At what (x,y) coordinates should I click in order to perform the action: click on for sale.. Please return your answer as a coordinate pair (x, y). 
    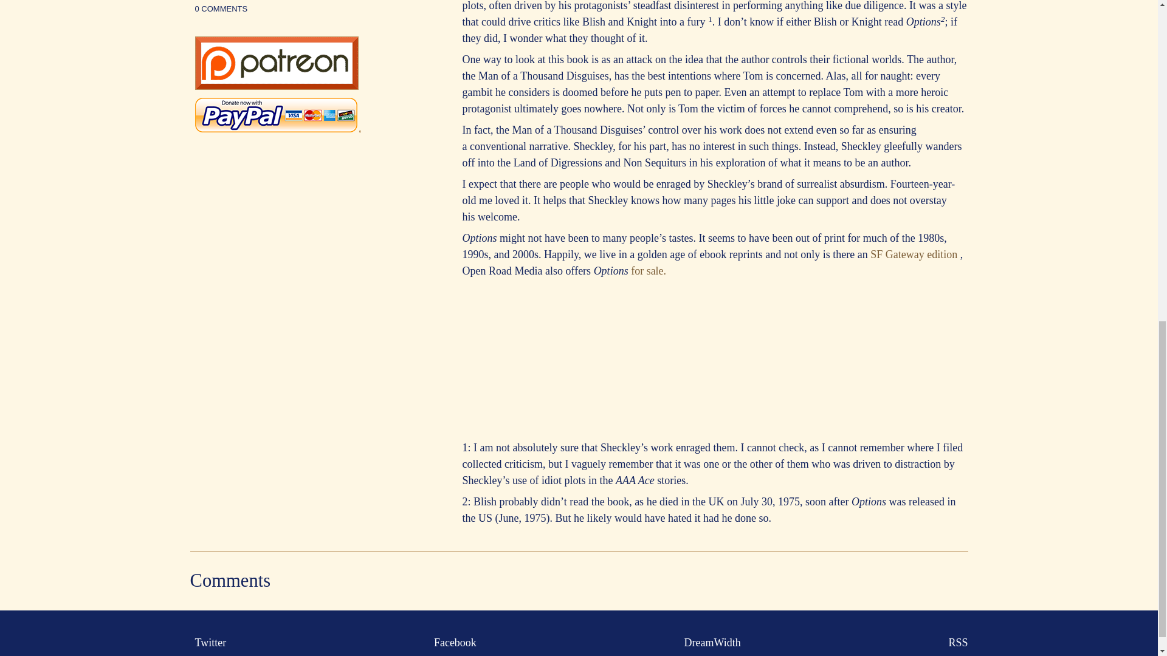
    Looking at the image, I should click on (649, 271).